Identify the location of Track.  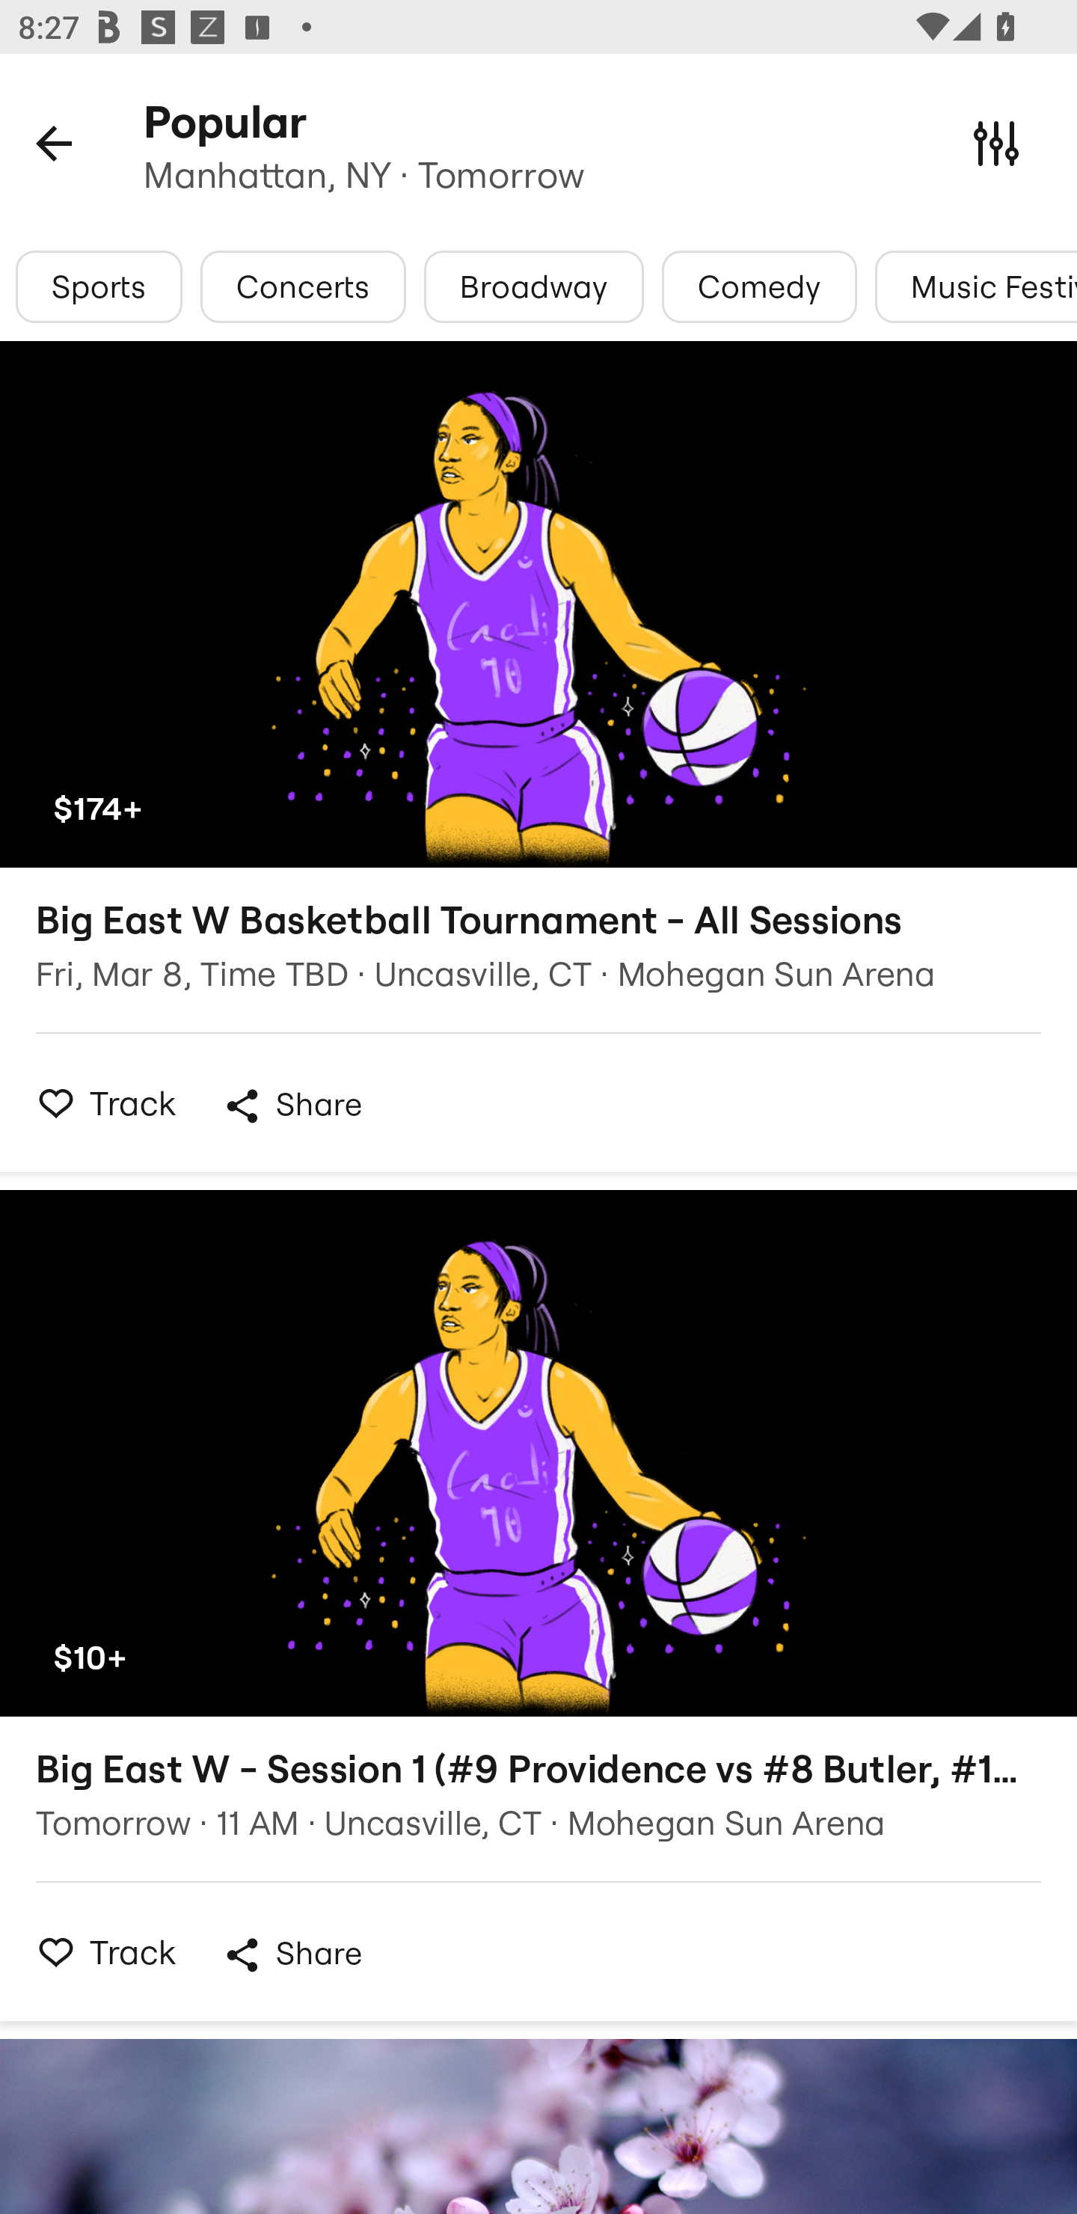
(99, 1103).